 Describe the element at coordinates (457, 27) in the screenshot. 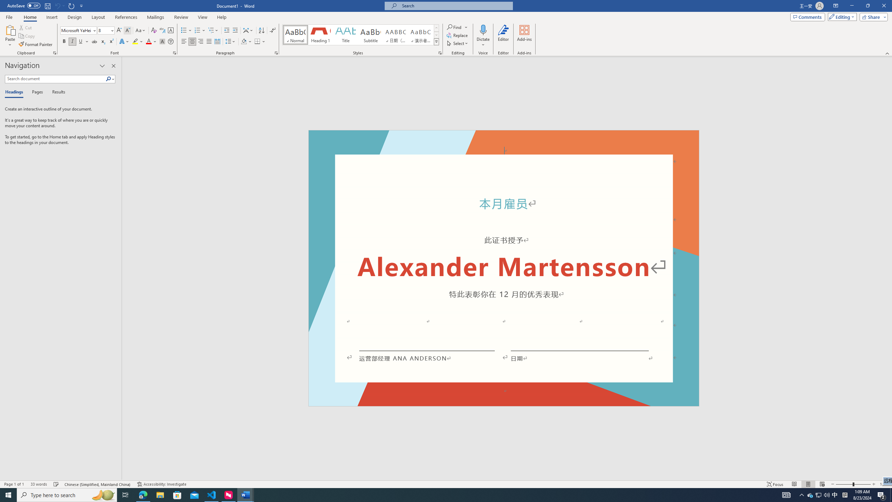

I see `Find` at that location.